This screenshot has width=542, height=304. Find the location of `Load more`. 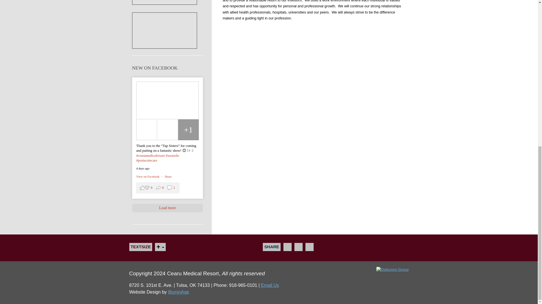

Load more is located at coordinates (167, 208).